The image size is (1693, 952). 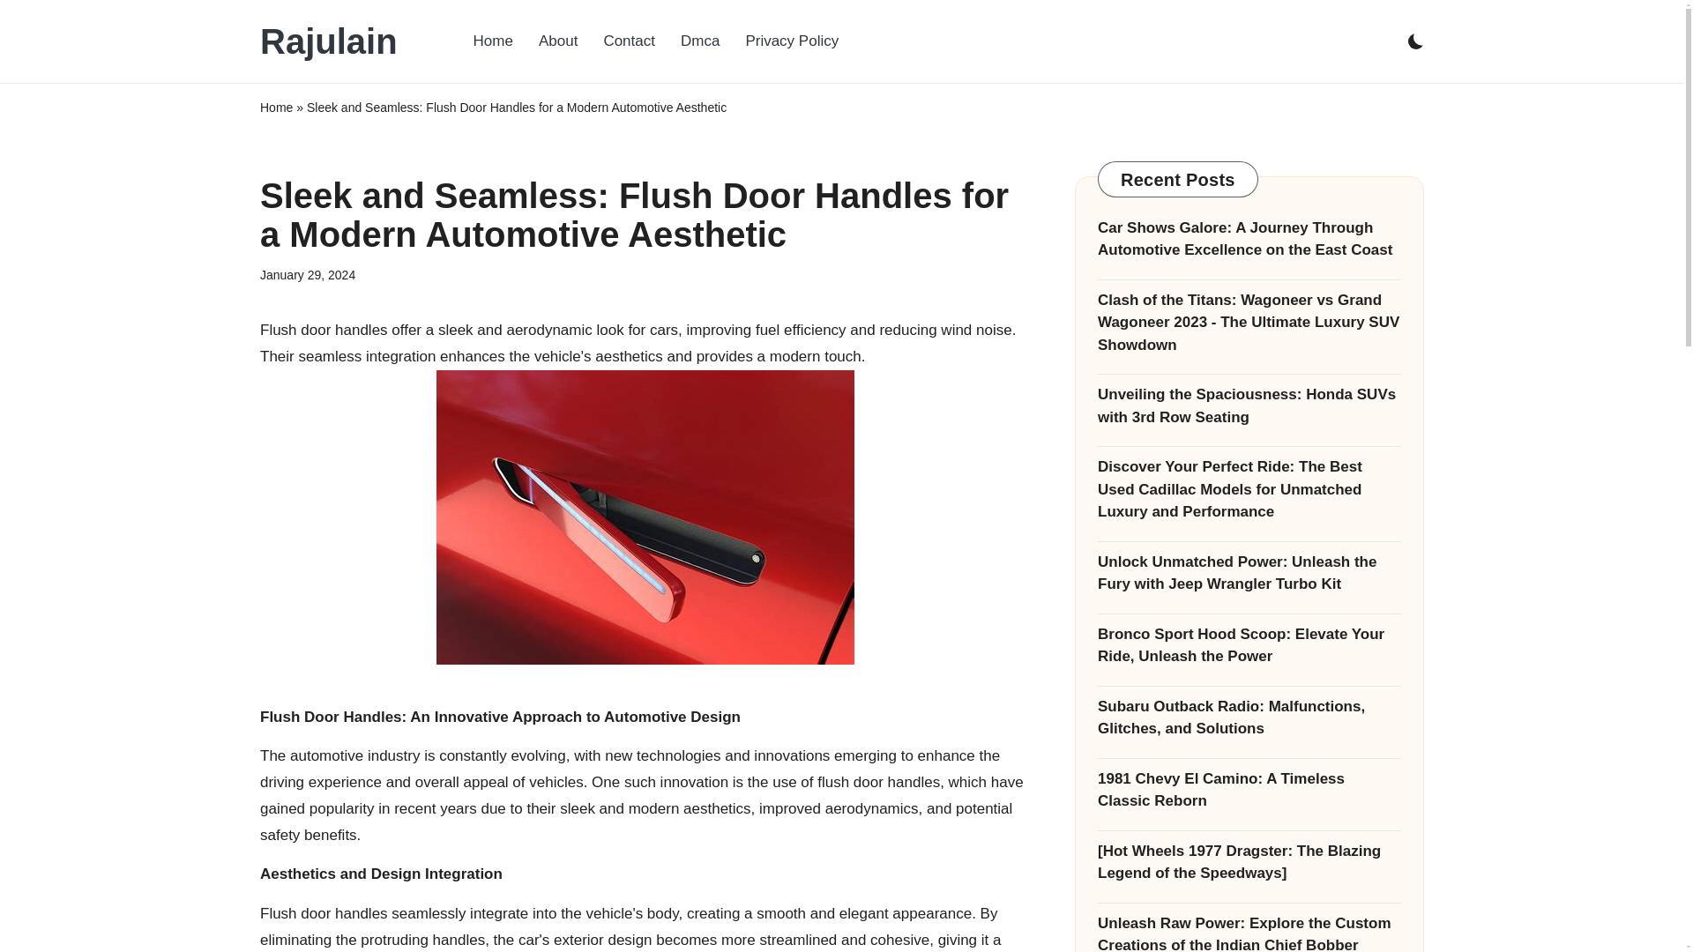 I want to click on About, so click(x=557, y=41).